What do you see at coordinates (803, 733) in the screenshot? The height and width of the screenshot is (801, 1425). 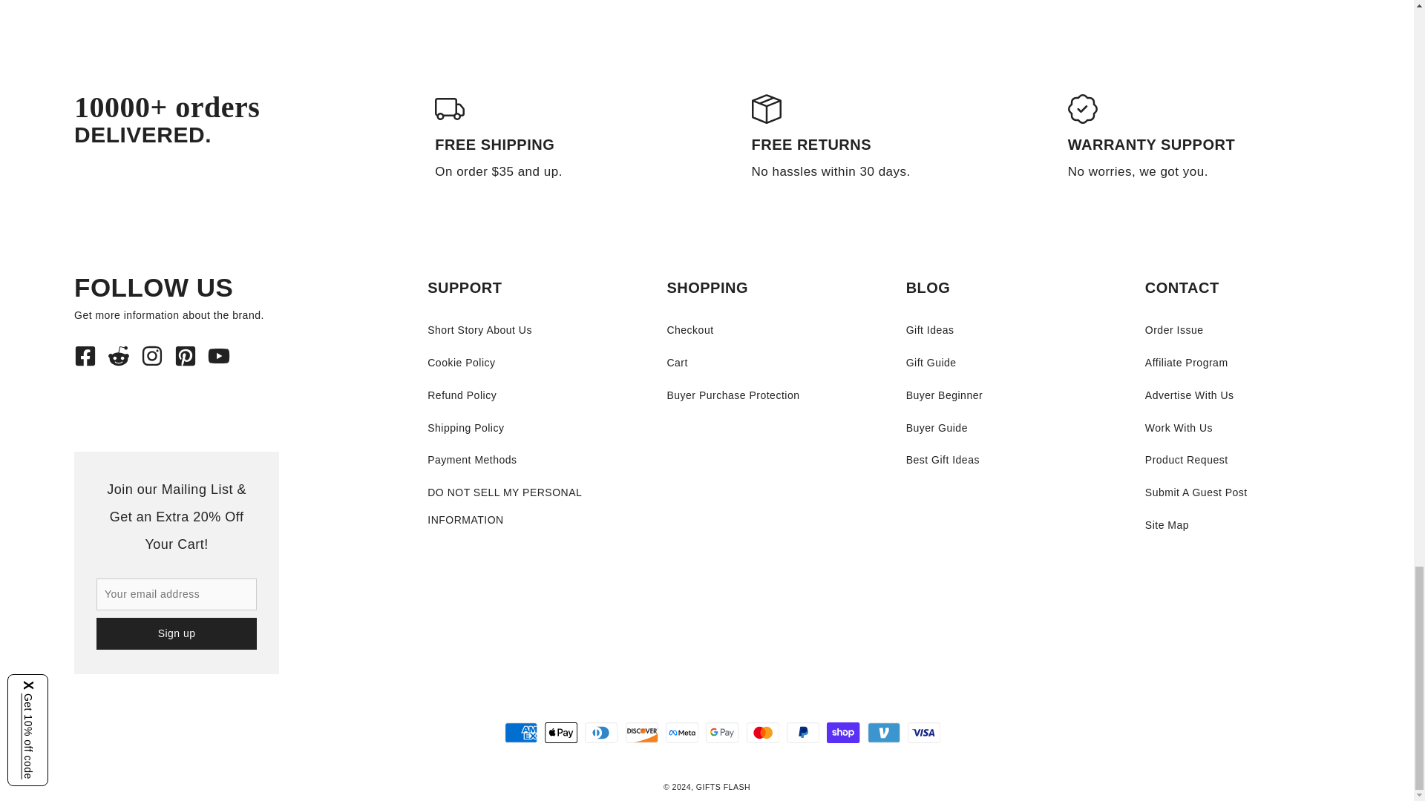 I see `PayPal` at bounding box center [803, 733].